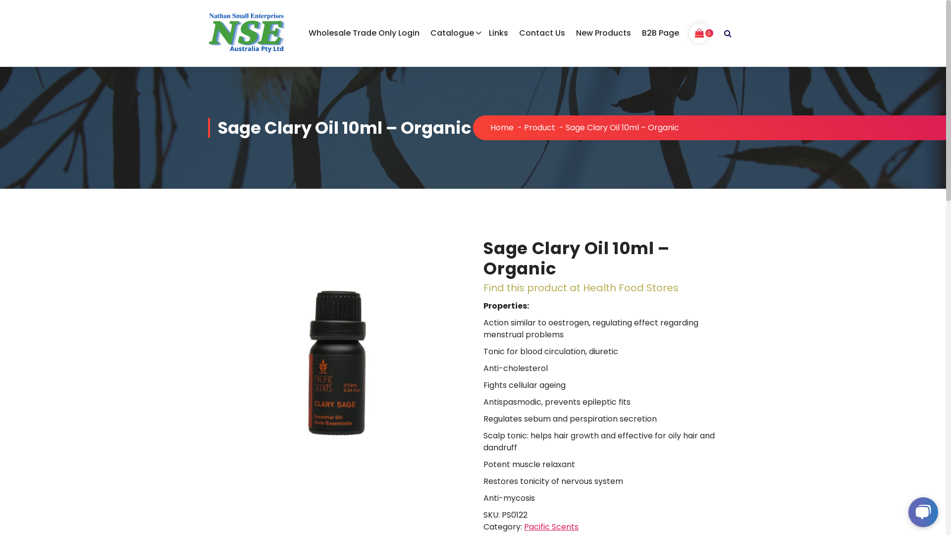 The width and height of the screenshot is (951, 535). What do you see at coordinates (721, 518) in the screenshot?
I see `Gradiant` at bounding box center [721, 518].